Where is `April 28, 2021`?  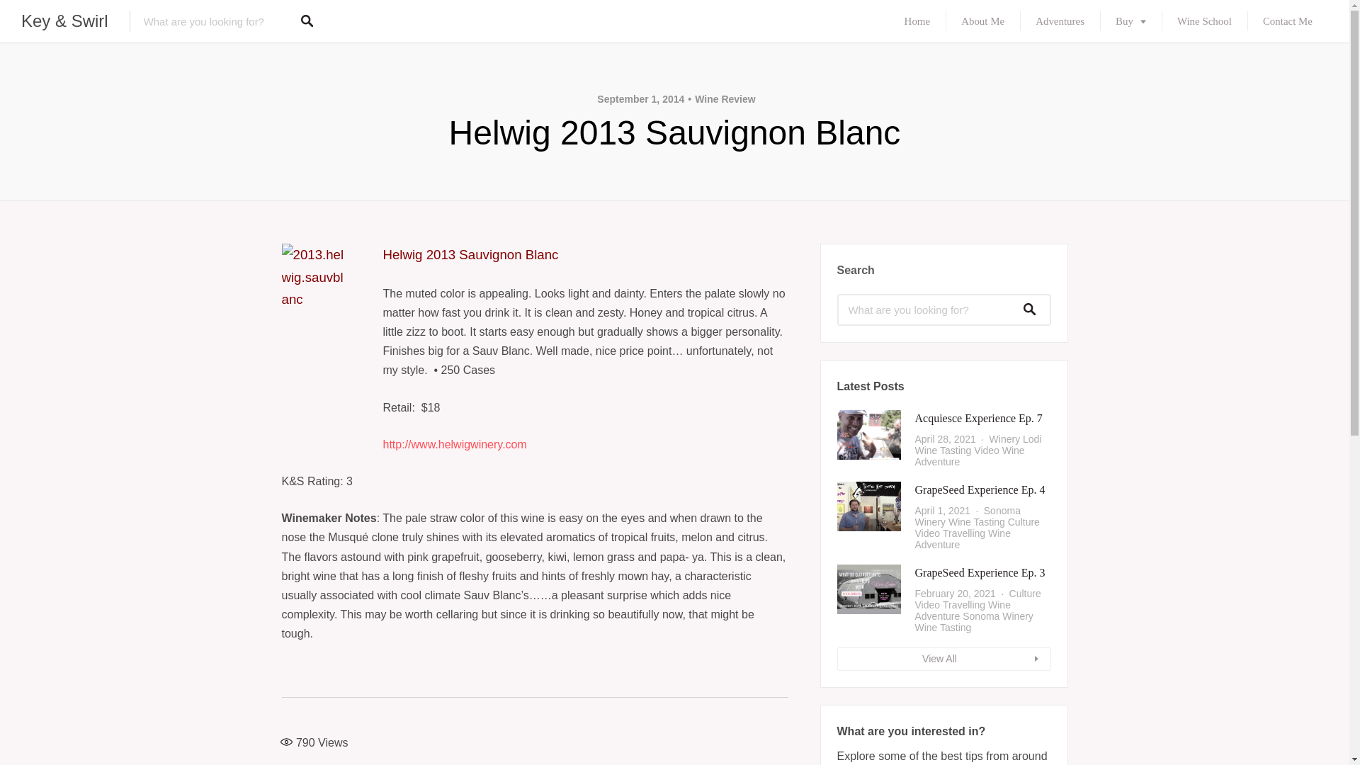 April 28, 2021 is located at coordinates (946, 439).